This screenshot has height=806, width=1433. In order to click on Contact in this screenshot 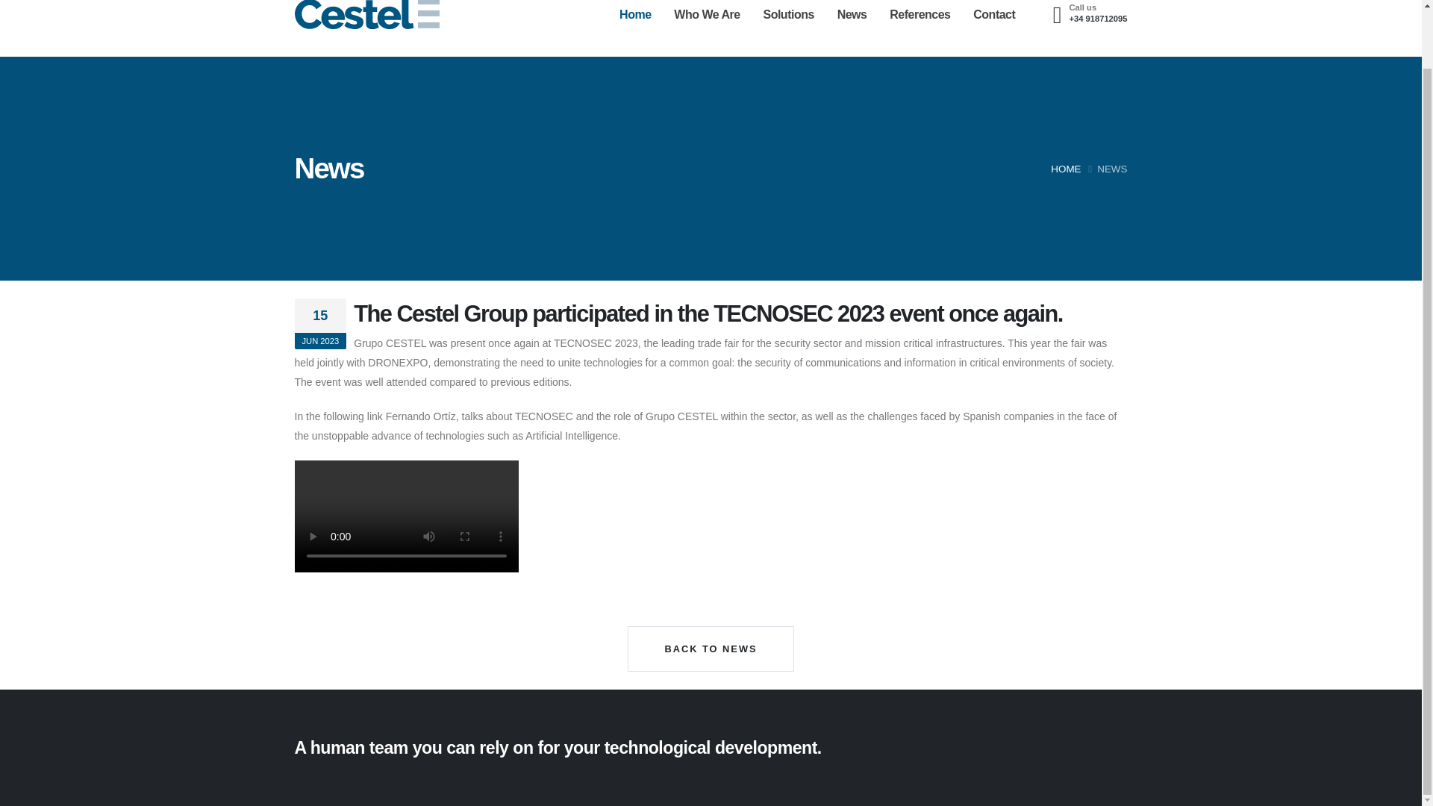, I will do `click(628, 573)`.